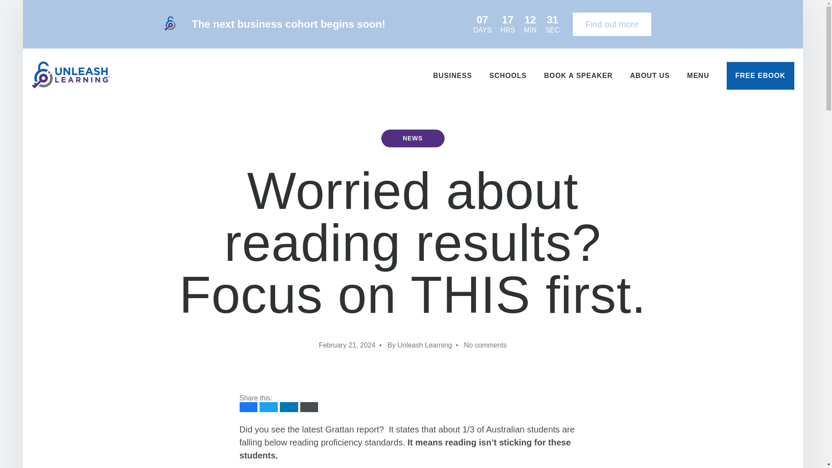 Image resolution: width=832 pixels, height=468 pixels. Describe the element at coordinates (650, 75) in the screenshot. I see `ABOUT US` at that location.